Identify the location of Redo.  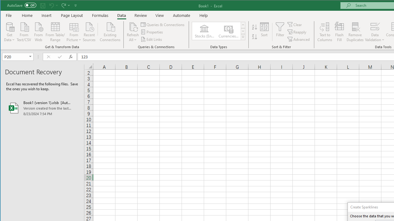
(65, 6).